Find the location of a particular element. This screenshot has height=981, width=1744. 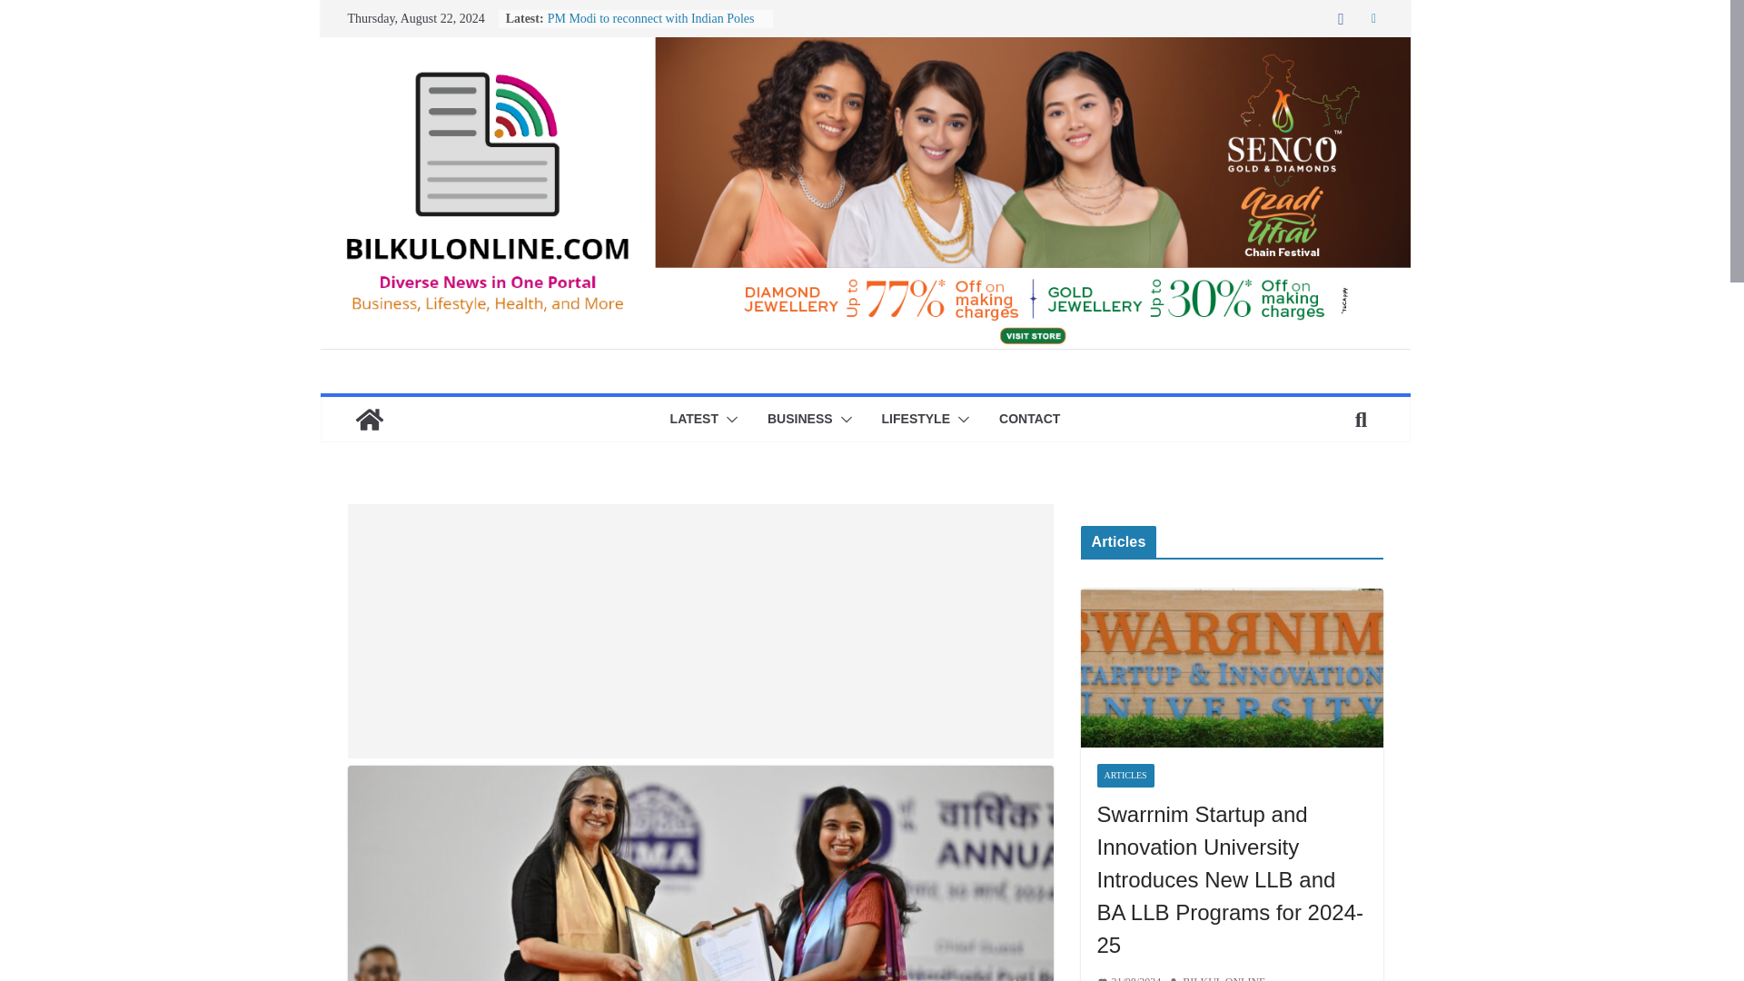

LATEST is located at coordinates (694, 420).